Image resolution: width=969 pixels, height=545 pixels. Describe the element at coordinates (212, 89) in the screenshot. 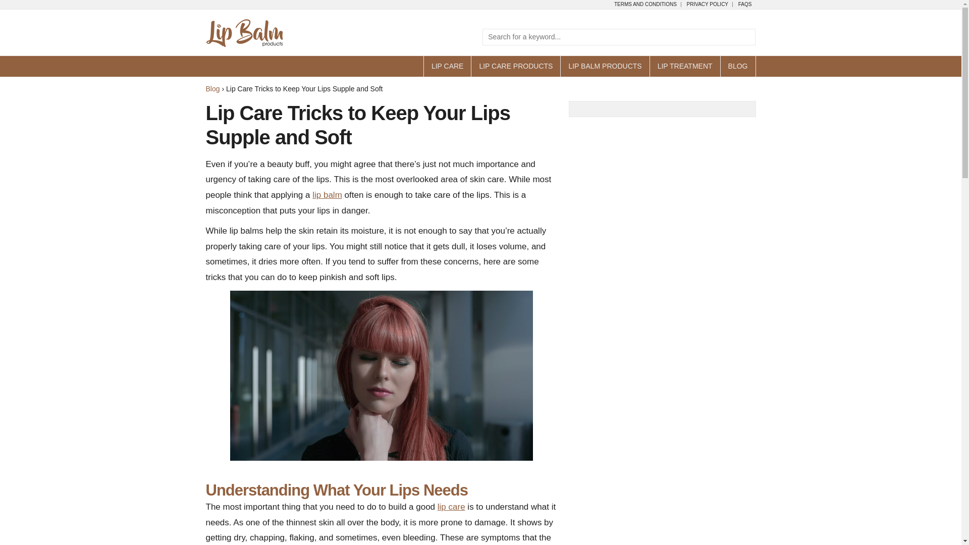

I see `Blog` at that location.